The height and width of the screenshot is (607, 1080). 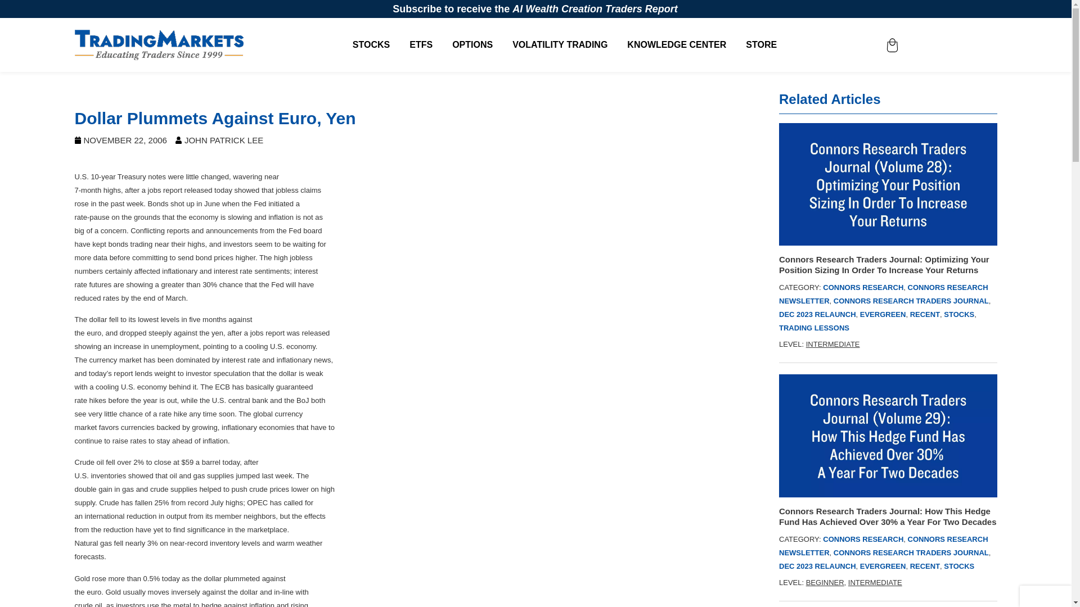 What do you see at coordinates (883, 314) in the screenshot?
I see `EVERGREEN` at bounding box center [883, 314].